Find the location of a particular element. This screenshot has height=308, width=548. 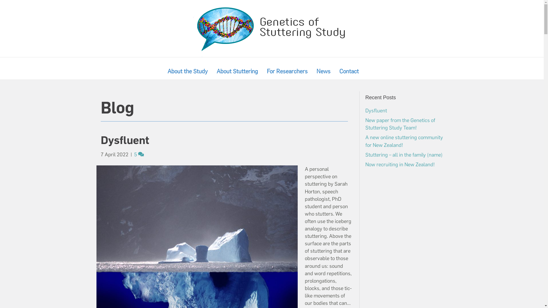

Now recruiting in New Zealand! is located at coordinates (400, 165).